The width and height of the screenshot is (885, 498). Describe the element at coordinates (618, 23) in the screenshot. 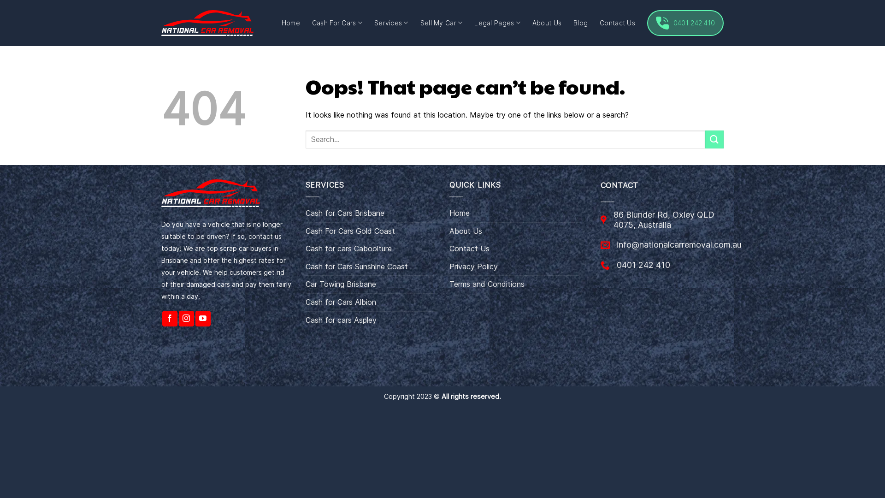

I see `Contact Us` at that location.